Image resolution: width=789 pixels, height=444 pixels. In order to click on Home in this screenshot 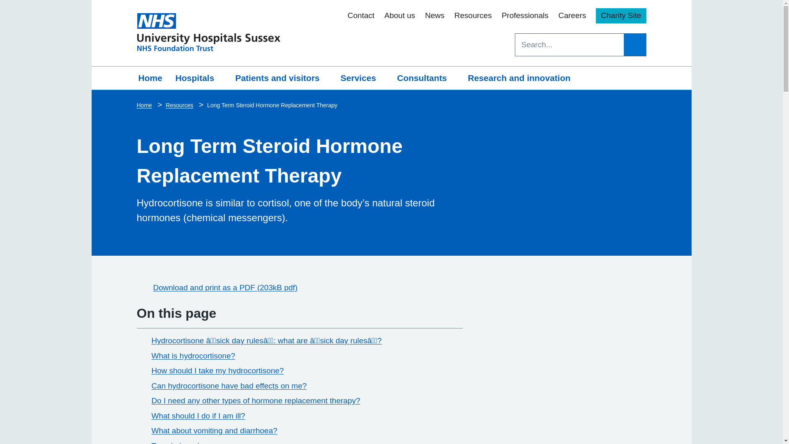, I will do `click(150, 78)`.